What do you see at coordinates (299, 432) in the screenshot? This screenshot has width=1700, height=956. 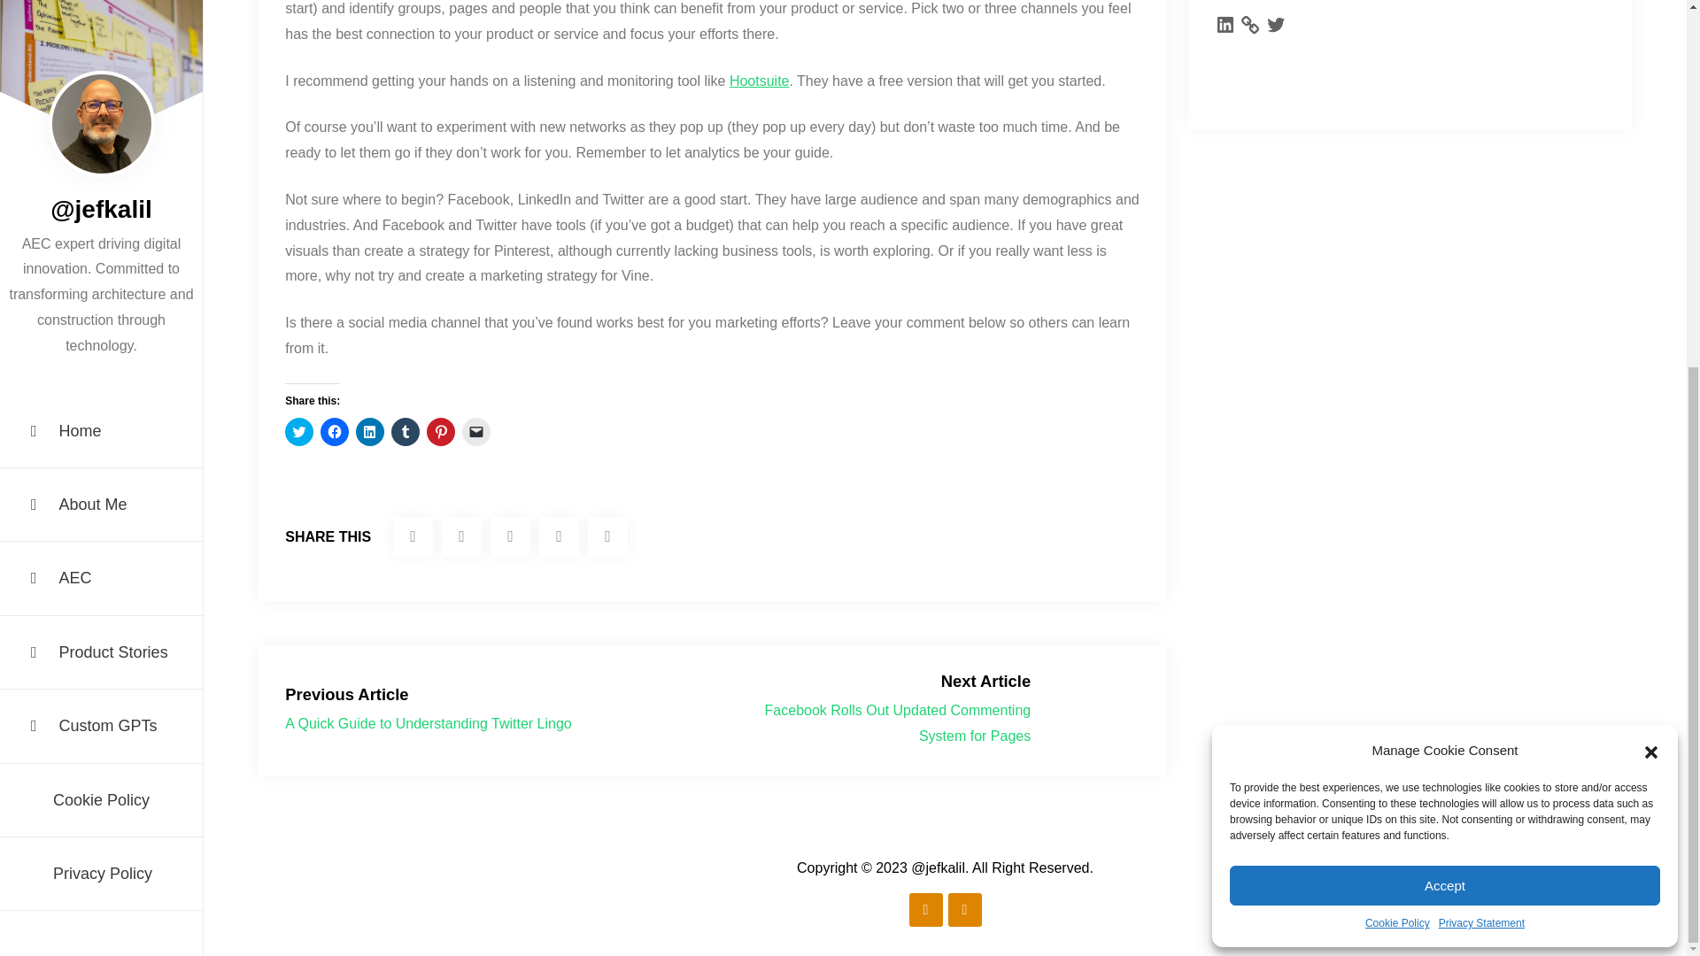 I see `Click to share on Twitter` at bounding box center [299, 432].